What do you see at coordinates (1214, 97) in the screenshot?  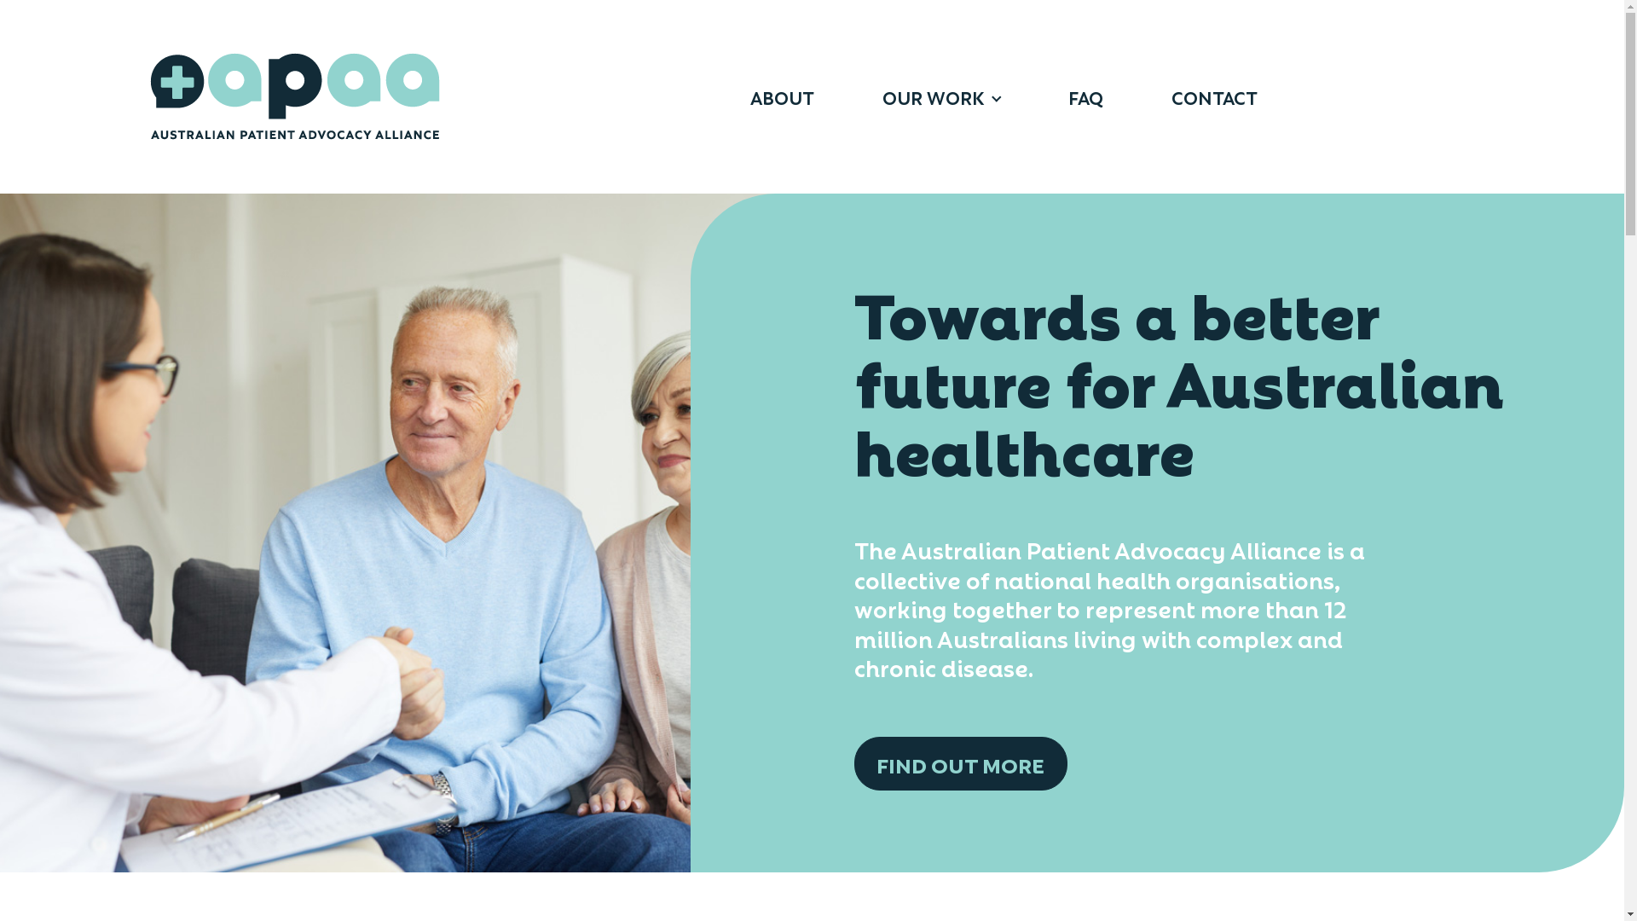 I see `CONTACT` at bounding box center [1214, 97].